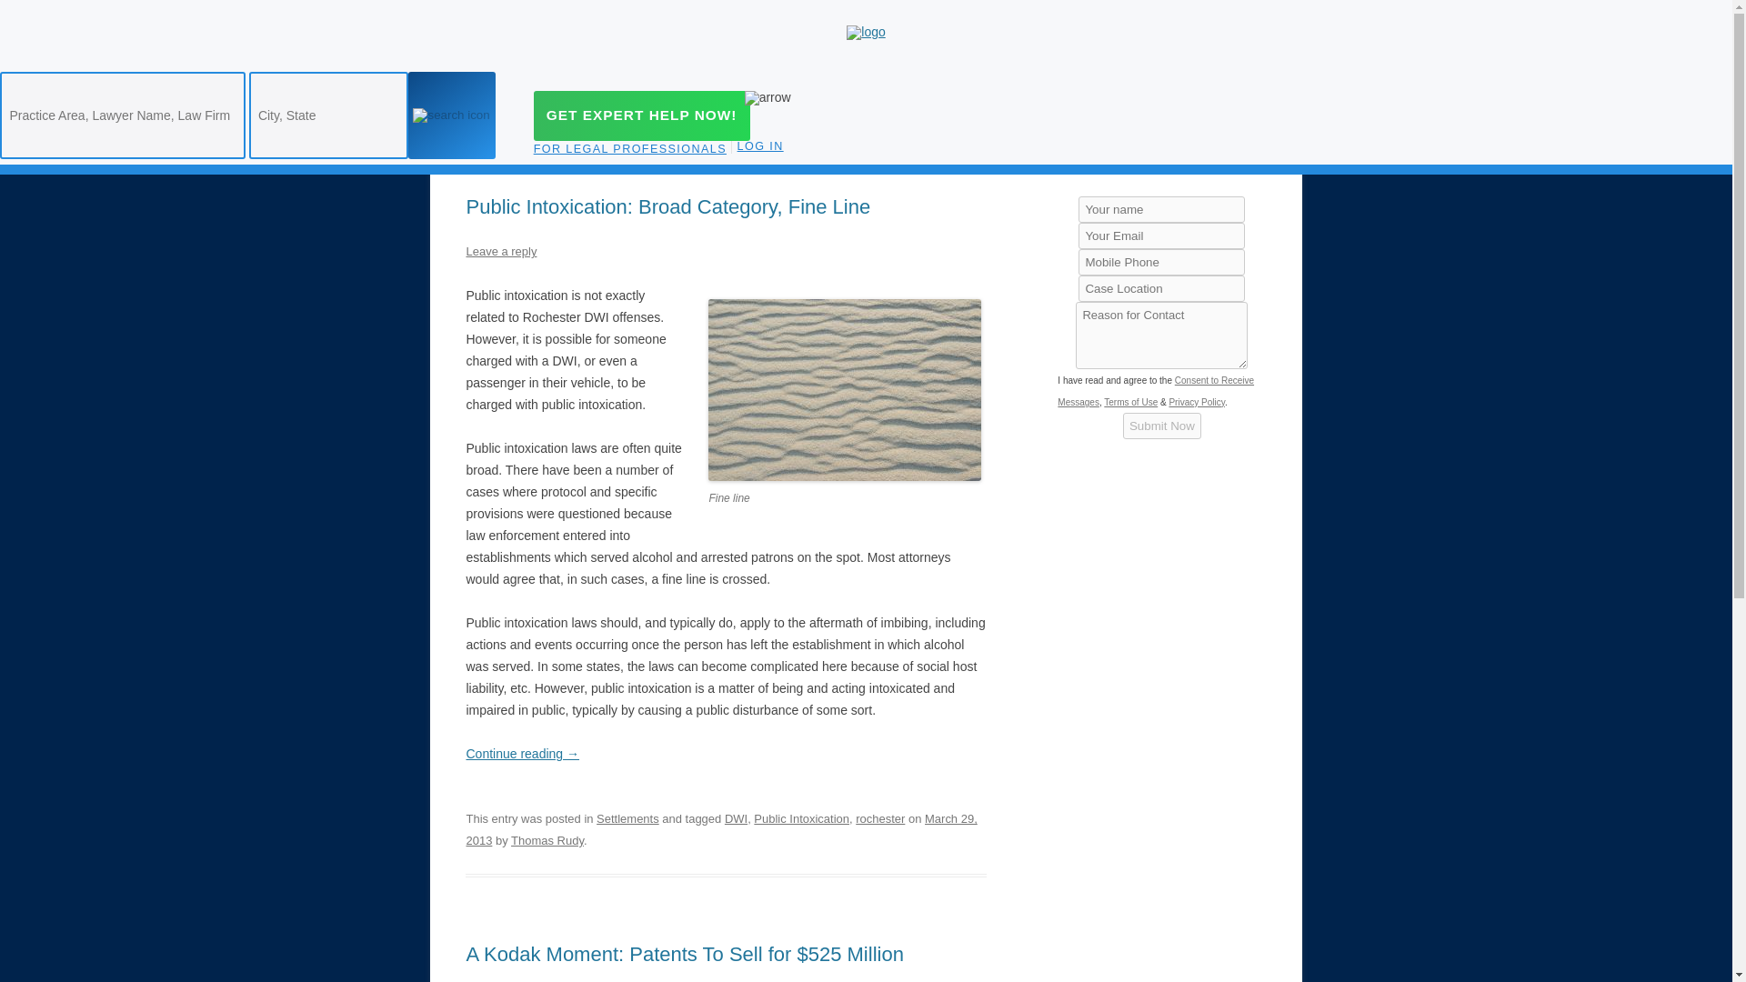  Describe the element at coordinates (642, 116) in the screenshot. I see `GET EXPERT HELP NOW!` at that location.